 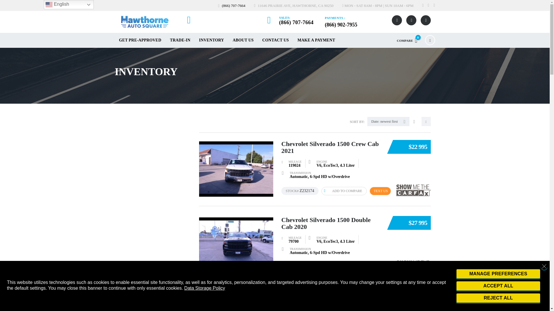 I want to click on REJECT ALL, so click(x=498, y=298).